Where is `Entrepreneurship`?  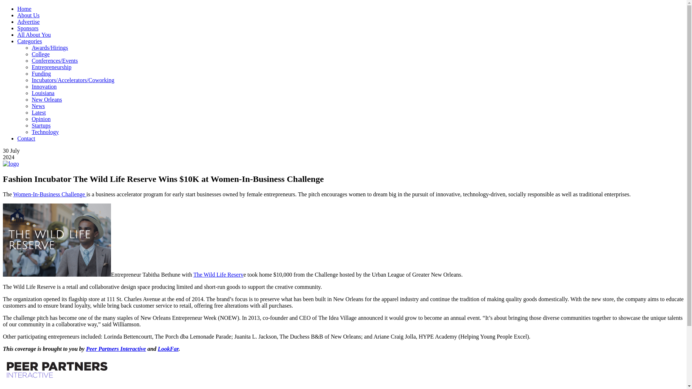 Entrepreneurship is located at coordinates (51, 67).